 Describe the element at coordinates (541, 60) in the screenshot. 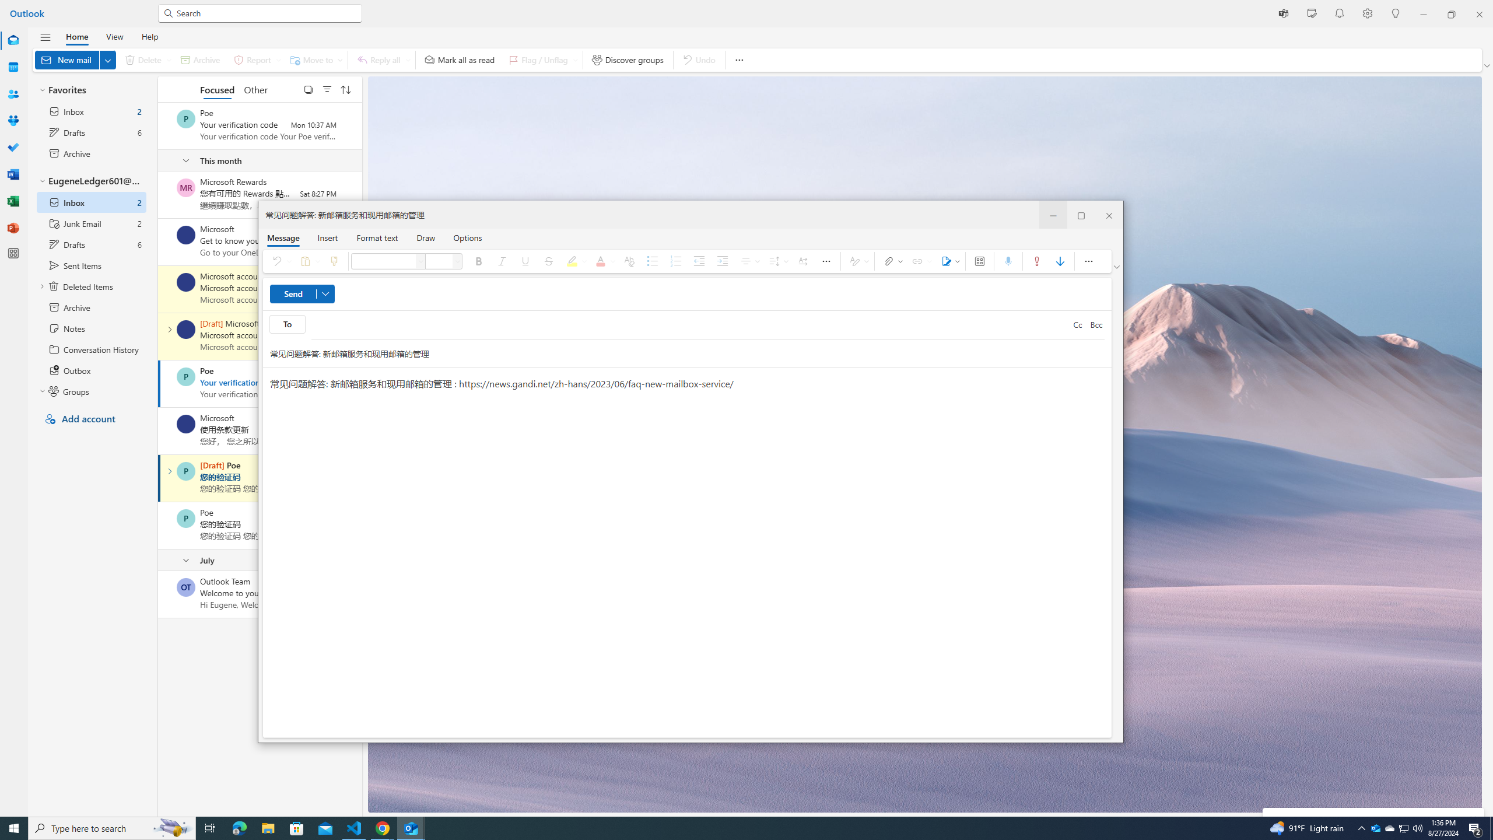

I see `Flag / Unflag` at that location.